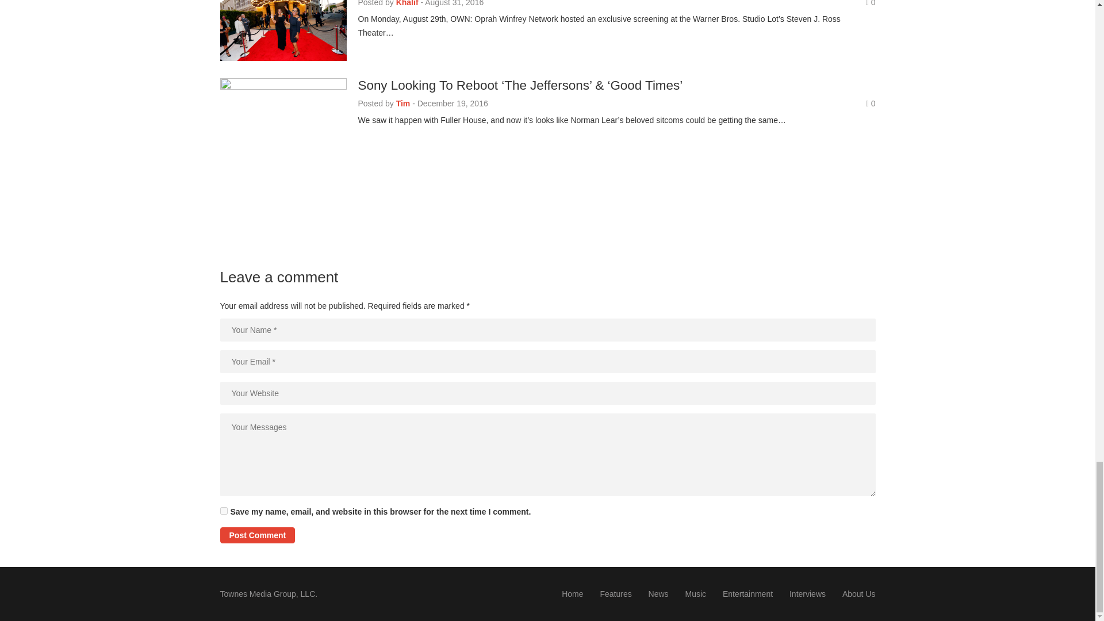 This screenshot has width=1104, height=621. Describe the element at coordinates (404, 103) in the screenshot. I see `Posts by Tim` at that location.